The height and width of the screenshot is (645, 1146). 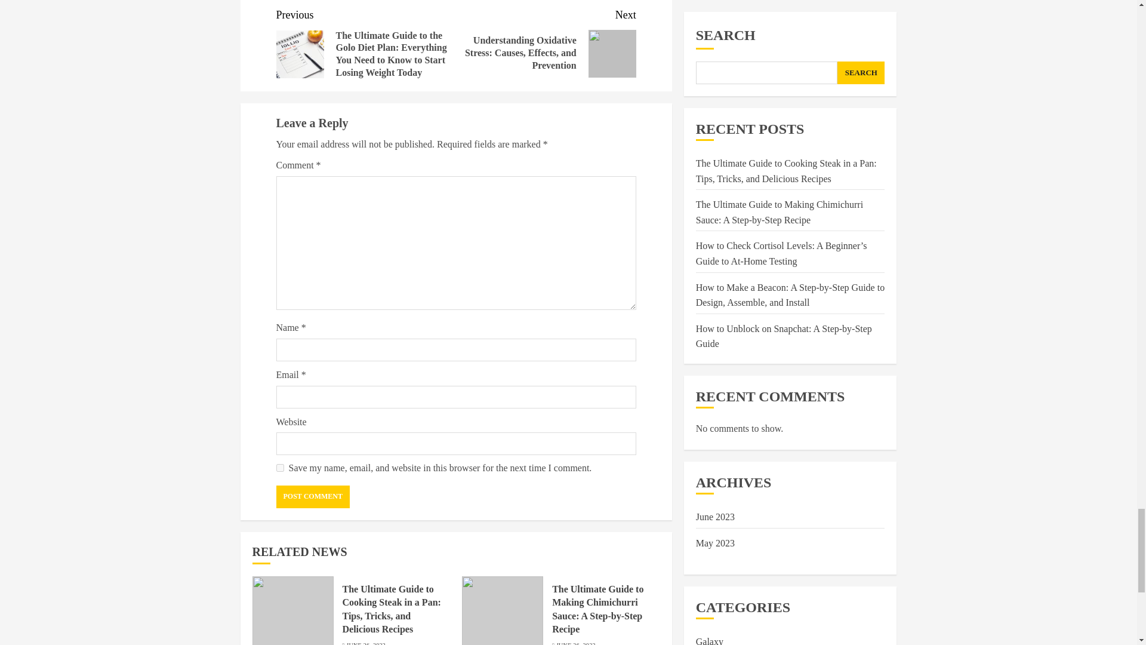 I want to click on JUNE 26, 2023, so click(x=575, y=643).